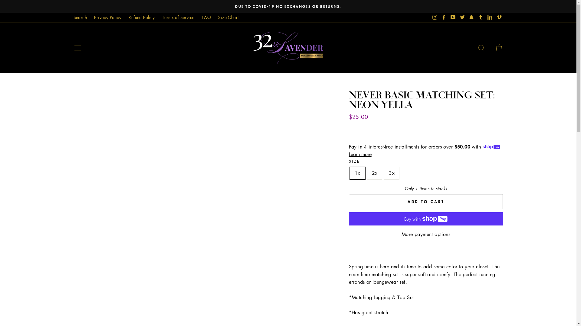  Describe the element at coordinates (481, 48) in the screenshot. I see `SEARCH` at that location.